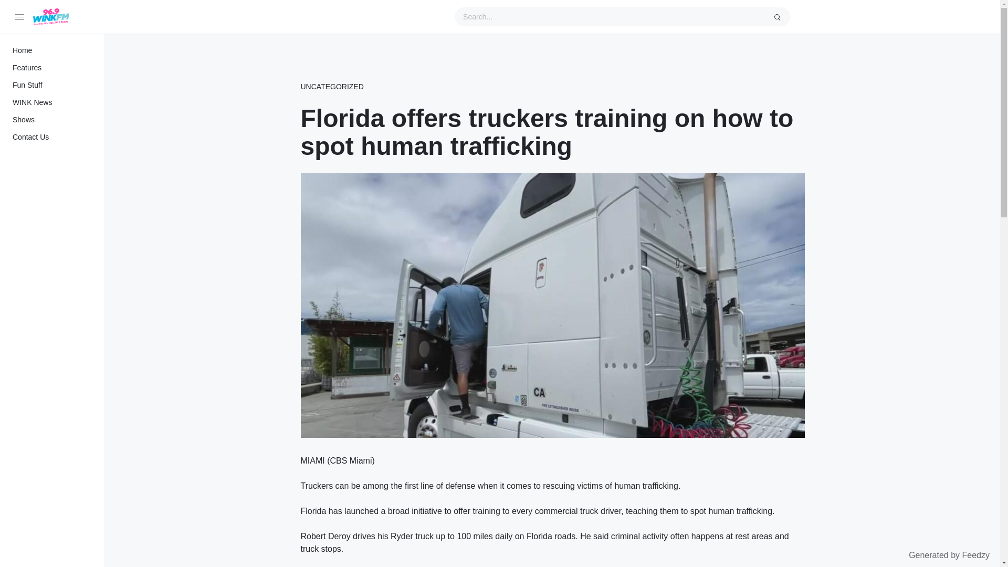 The image size is (1008, 567). Describe the element at coordinates (52, 120) in the screenshot. I see `Shows` at that location.